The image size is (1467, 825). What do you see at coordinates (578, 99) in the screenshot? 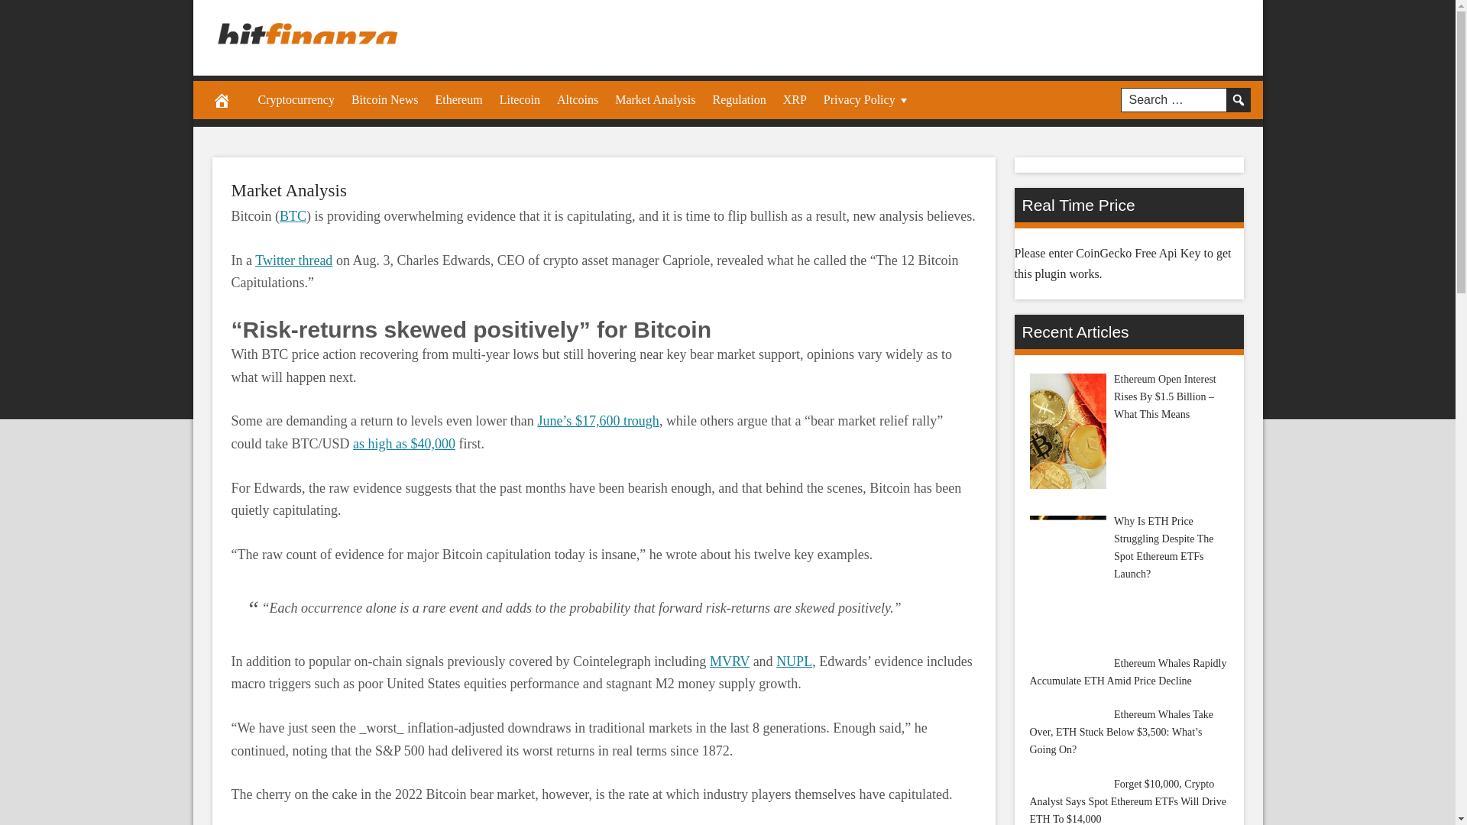
I see `Altcoins` at bounding box center [578, 99].